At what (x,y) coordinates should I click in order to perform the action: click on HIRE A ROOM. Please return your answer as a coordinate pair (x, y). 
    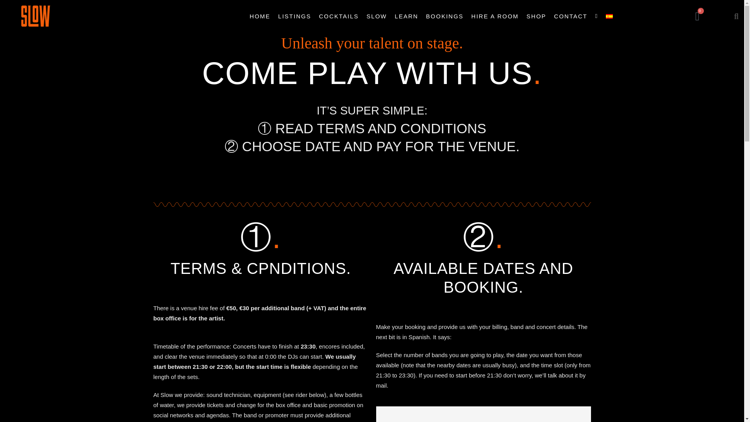
    Looking at the image, I should click on (495, 16).